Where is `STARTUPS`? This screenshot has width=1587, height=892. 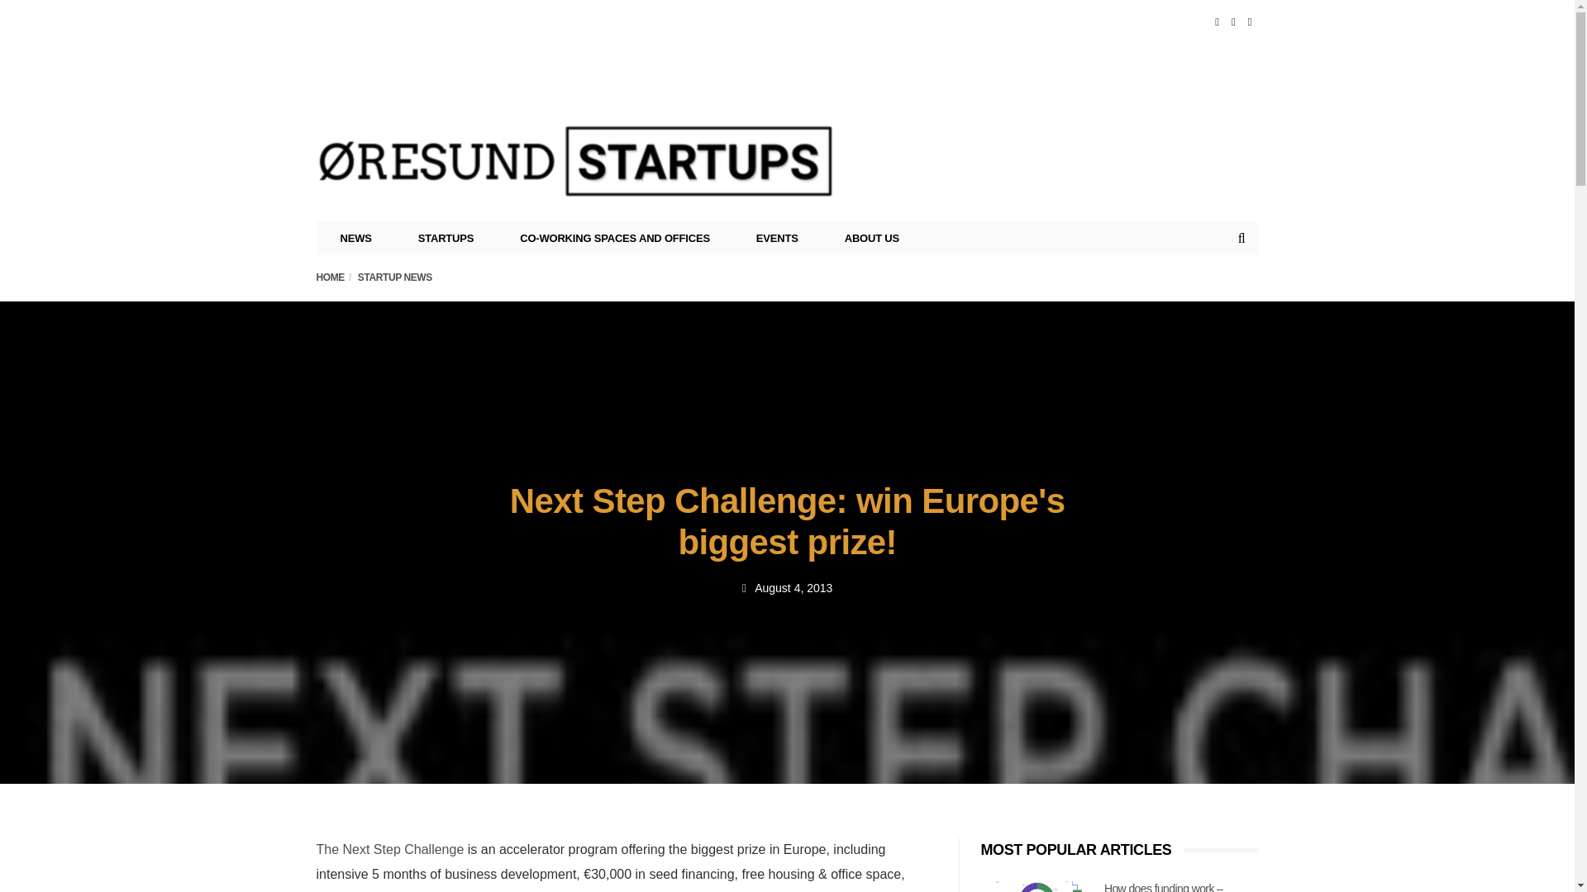
STARTUPS is located at coordinates (446, 238).